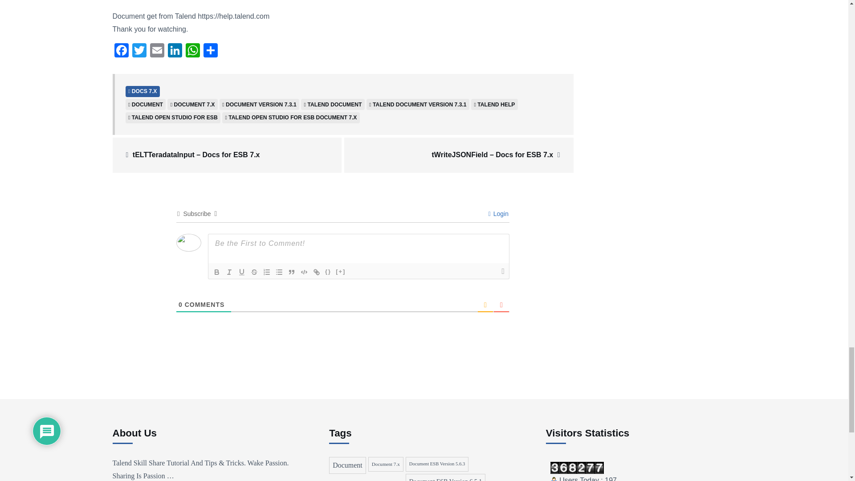 The image size is (855, 481). Describe the element at coordinates (254, 272) in the screenshot. I see `Strike` at that location.